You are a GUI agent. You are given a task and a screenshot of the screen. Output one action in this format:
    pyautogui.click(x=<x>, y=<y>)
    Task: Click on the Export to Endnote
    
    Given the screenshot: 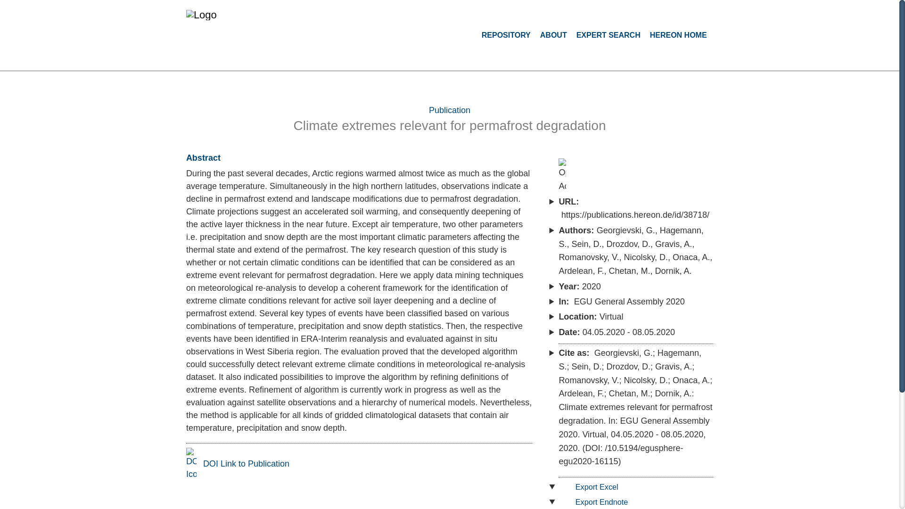 What is the action you would take?
    pyautogui.click(x=596, y=501)
    